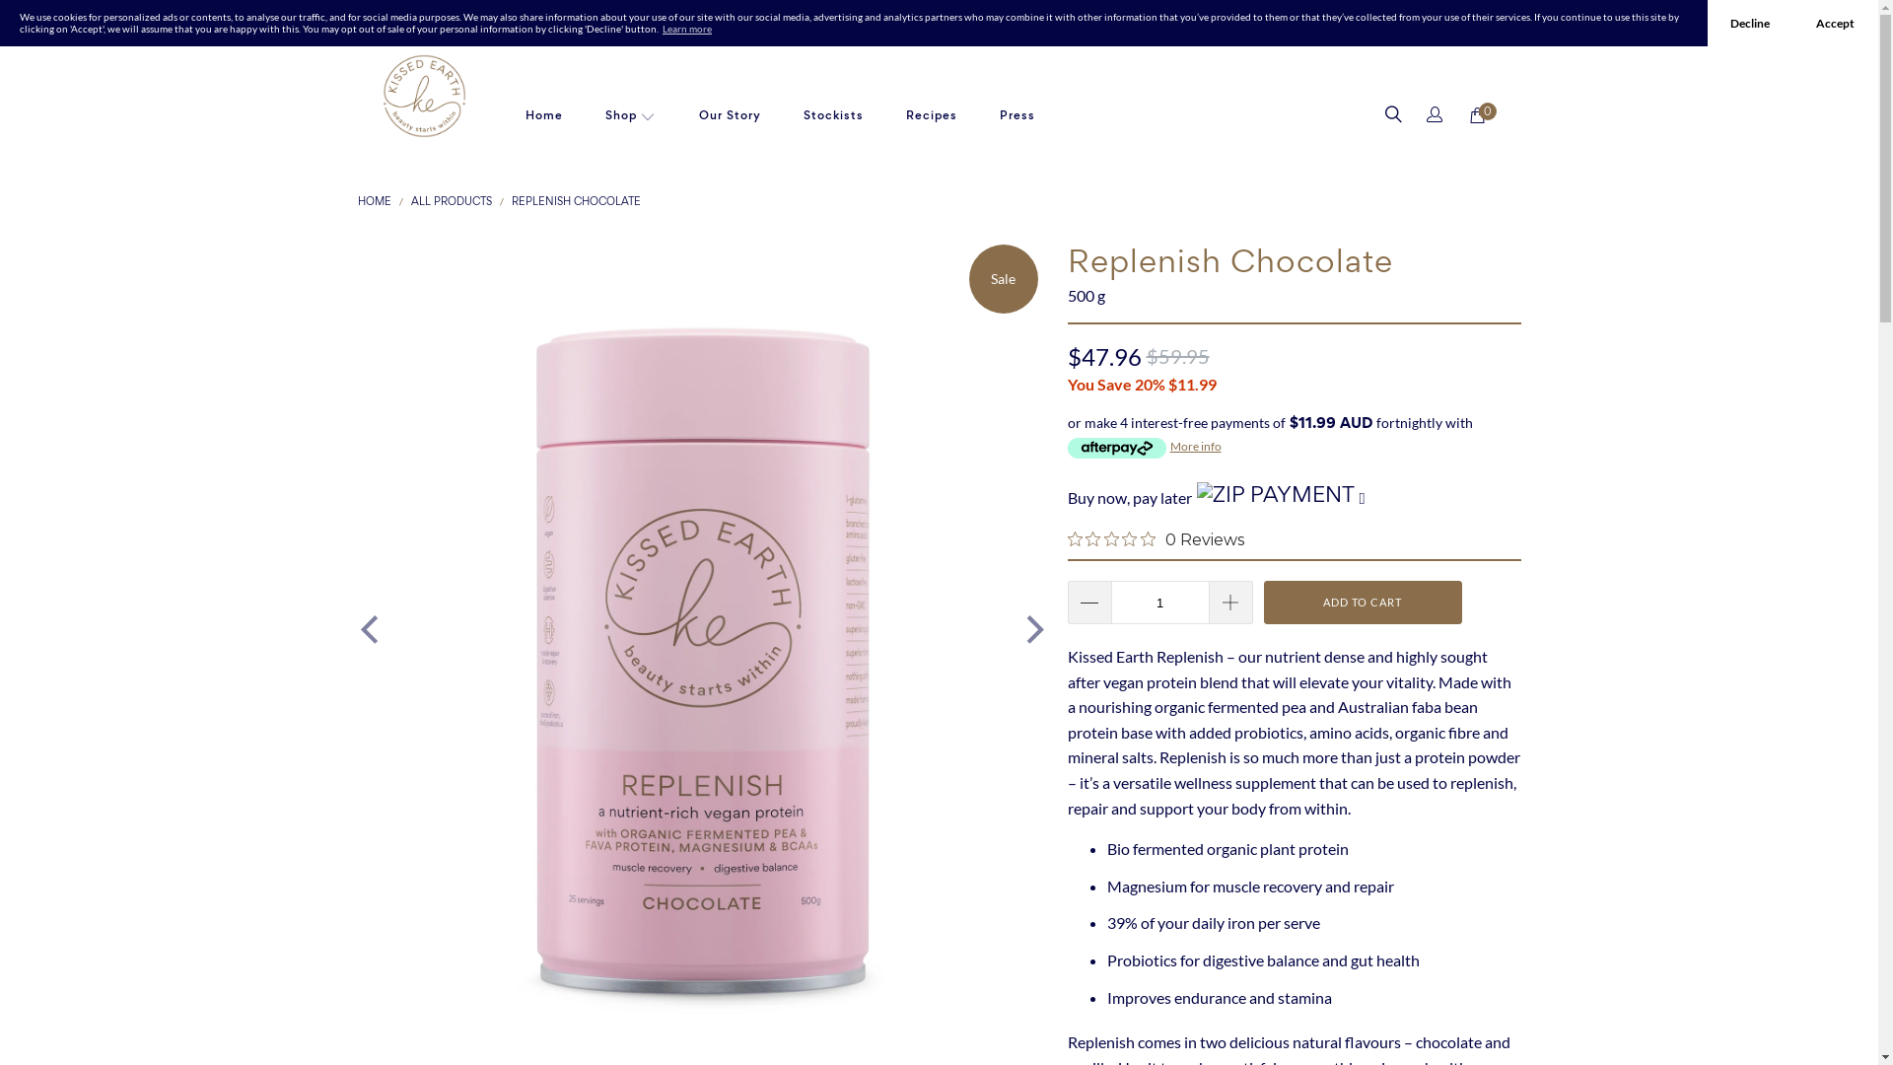 The image size is (1893, 1065). Describe the element at coordinates (1017, 116) in the screenshot. I see `Press` at that location.